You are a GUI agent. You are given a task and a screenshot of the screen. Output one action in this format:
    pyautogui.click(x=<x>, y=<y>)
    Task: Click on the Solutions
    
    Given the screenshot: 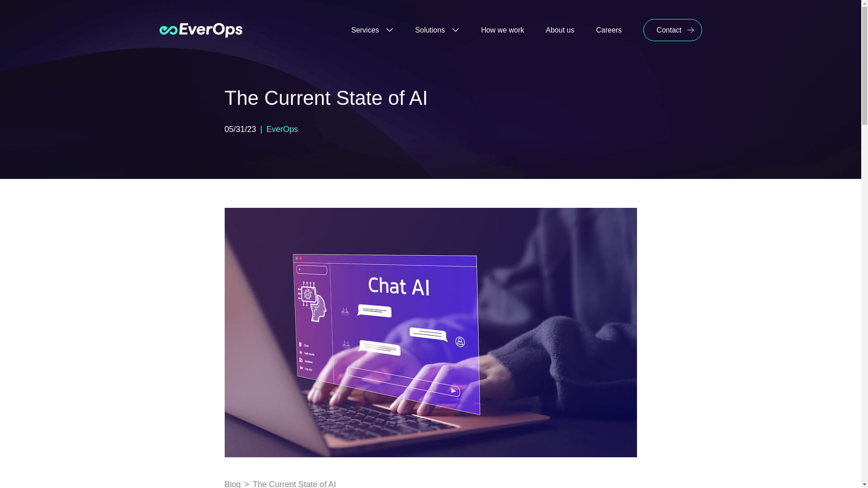 What is the action you would take?
    pyautogui.click(x=437, y=30)
    